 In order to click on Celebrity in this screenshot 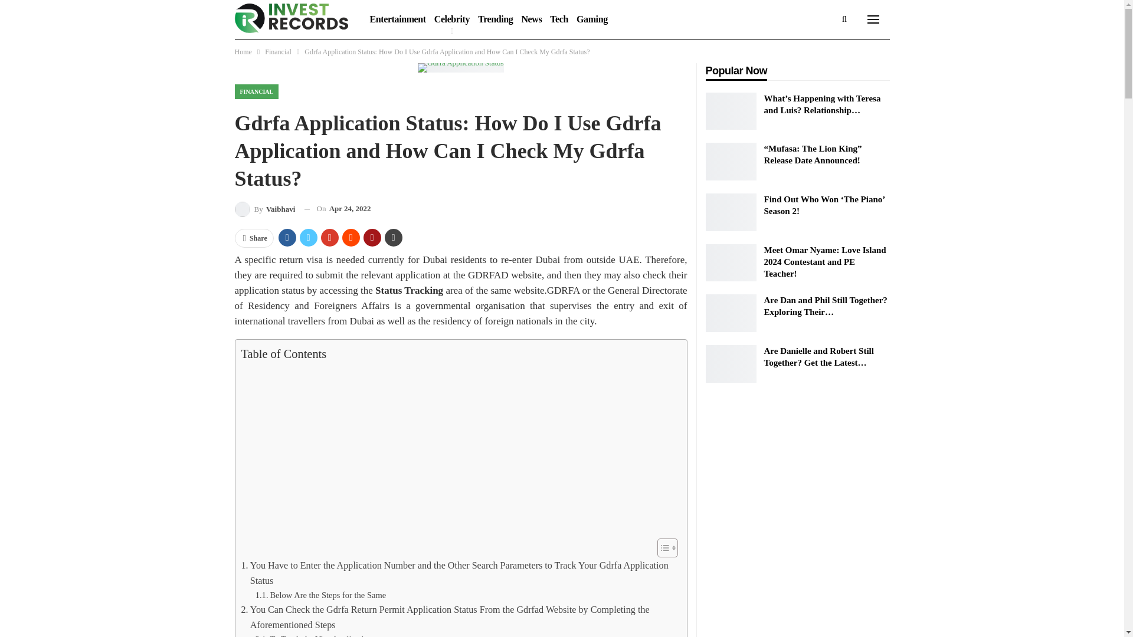, I will do `click(452, 19)`.